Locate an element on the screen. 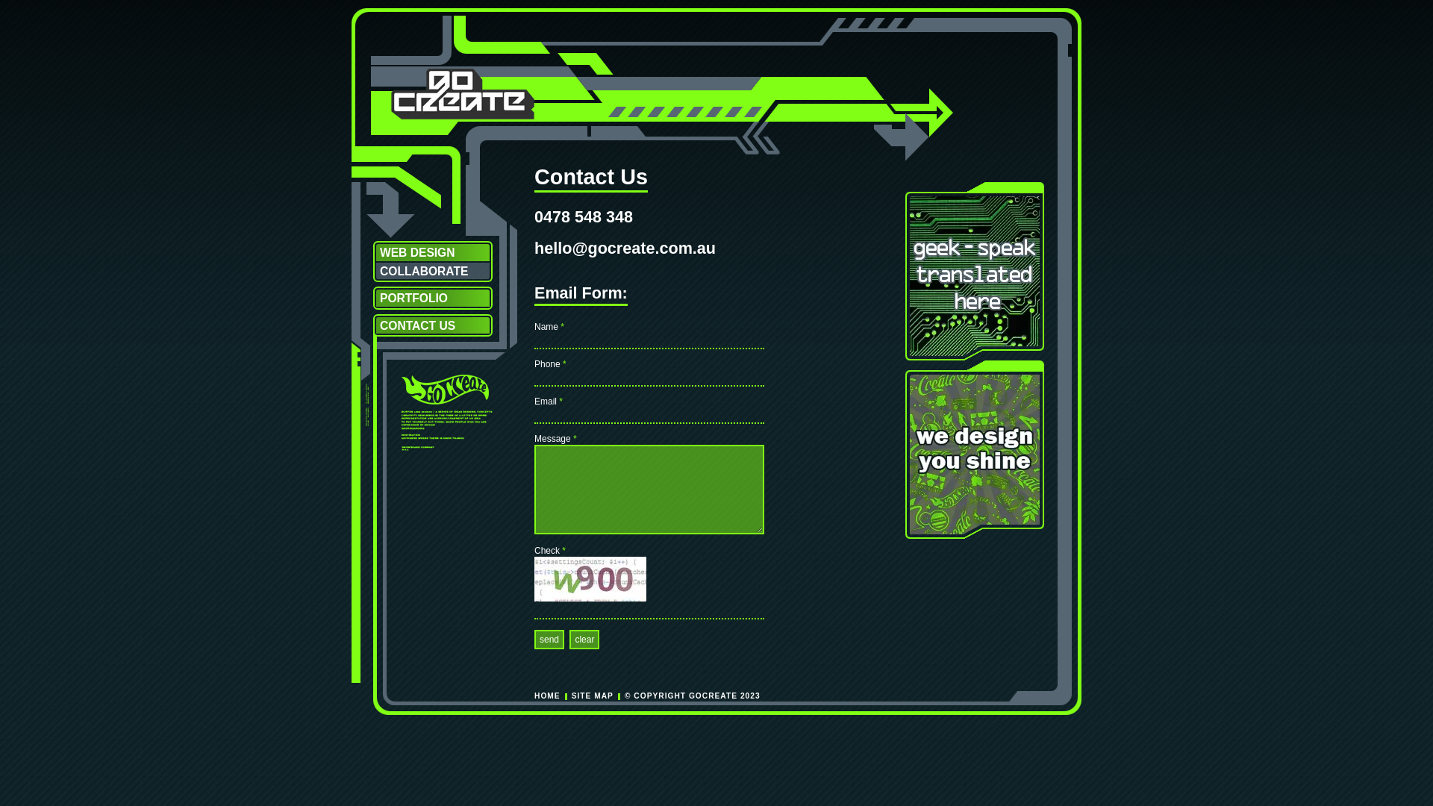  gocreate is located at coordinates (463, 116).